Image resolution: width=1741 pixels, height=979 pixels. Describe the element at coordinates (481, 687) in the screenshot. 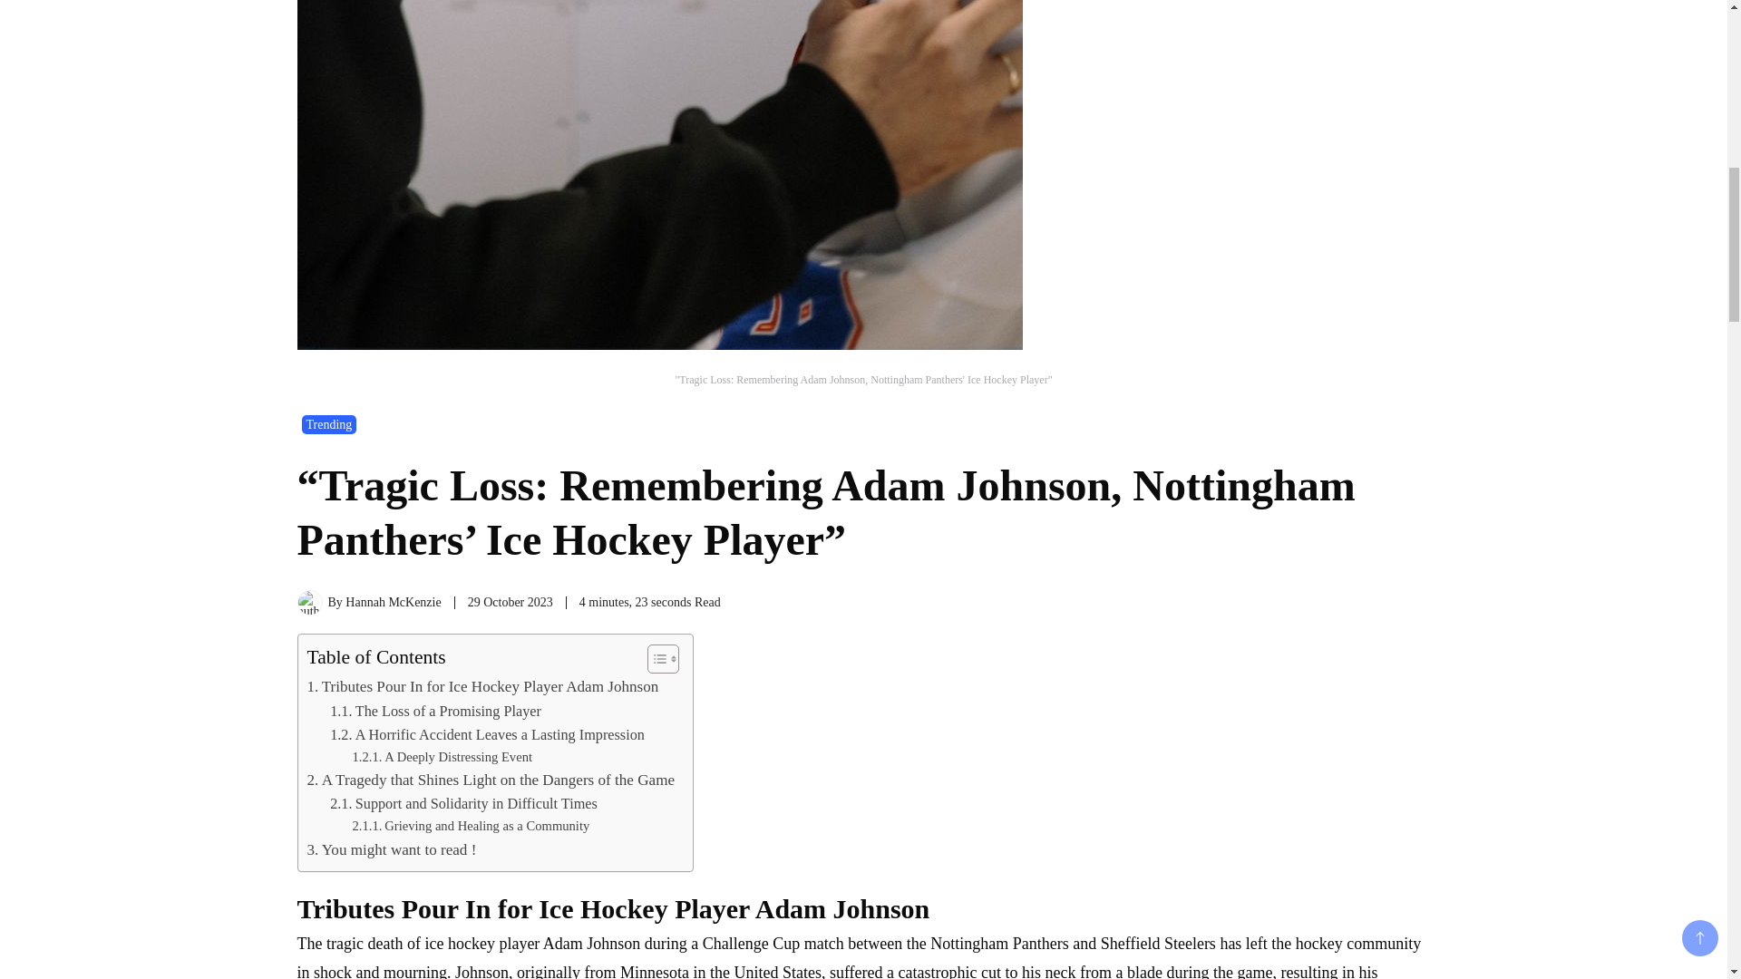

I see `Tributes Pour In for Ice Hockey Player Adam Johnson` at that location.